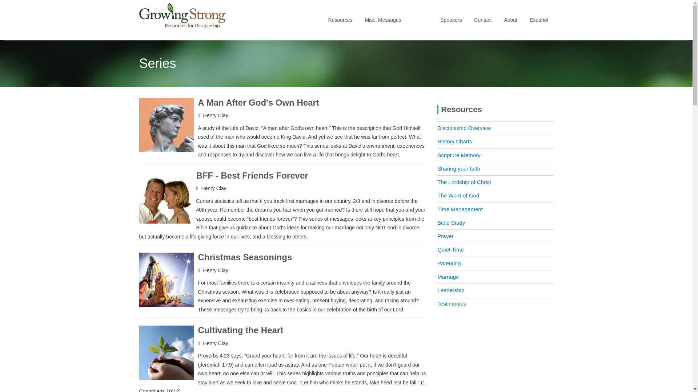  I want to click on Christmas Seasonings, so click(244, 257).